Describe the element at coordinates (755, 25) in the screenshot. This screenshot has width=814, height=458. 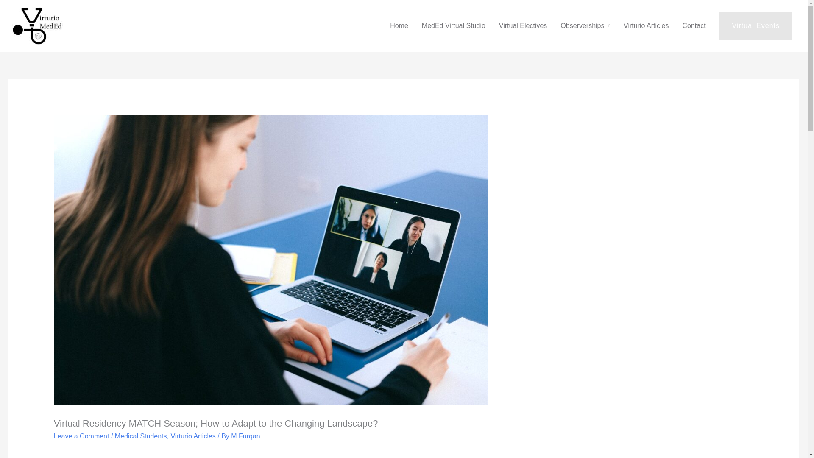
I see `Virtual Events` at that location.